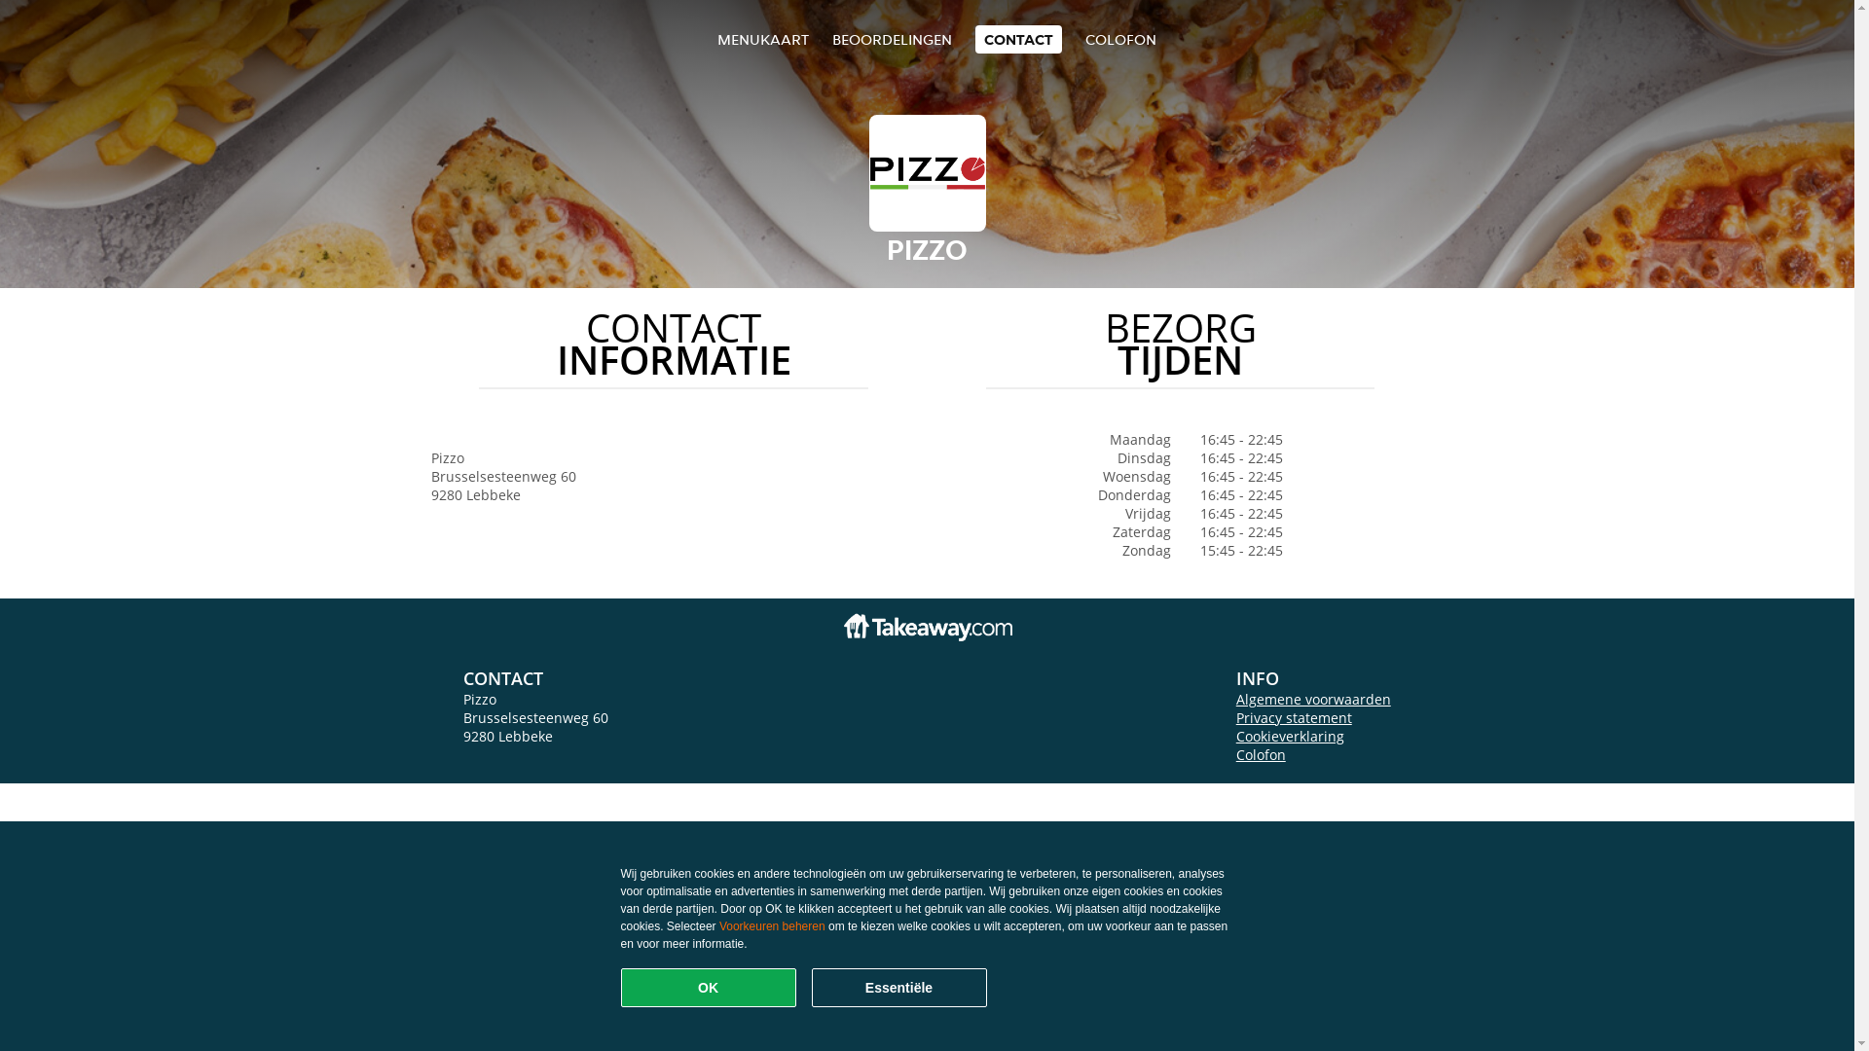 This screenshot has height=1051, width=1869. What do you see at coordinates (892, 39) in the screenshot?
I see `BEOORDELINGEN` at bounding box center [892, 39].